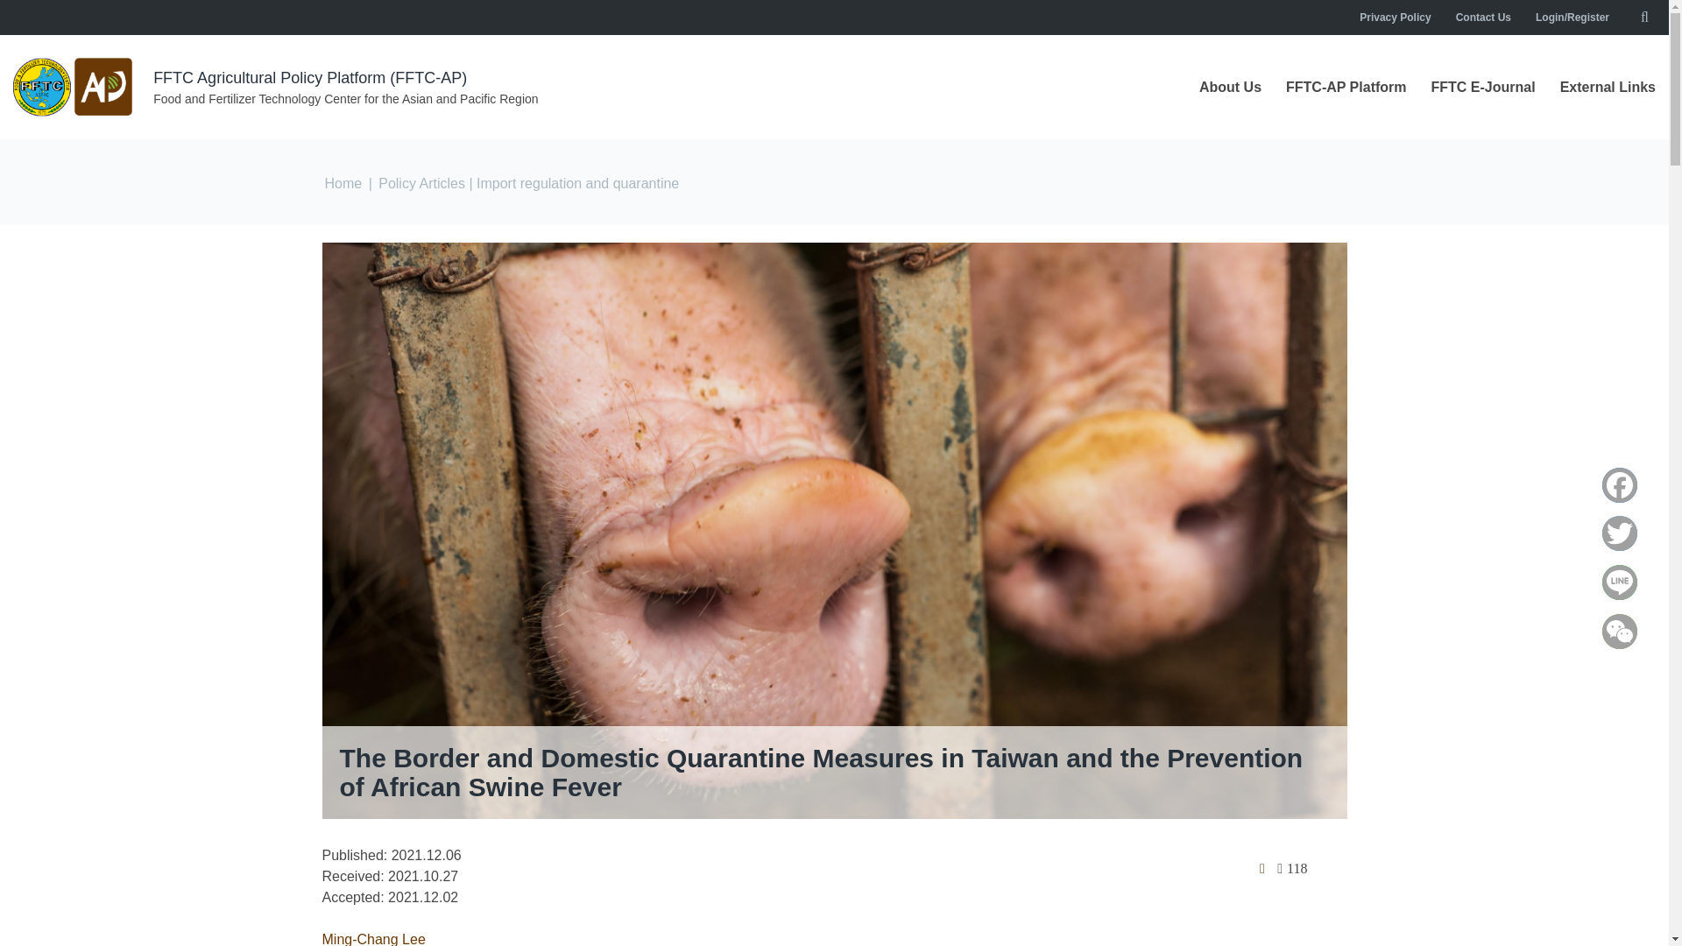  Describe the element at coordinates (1620, 533) in the screenshot. I see `share to Twitter` at that location.